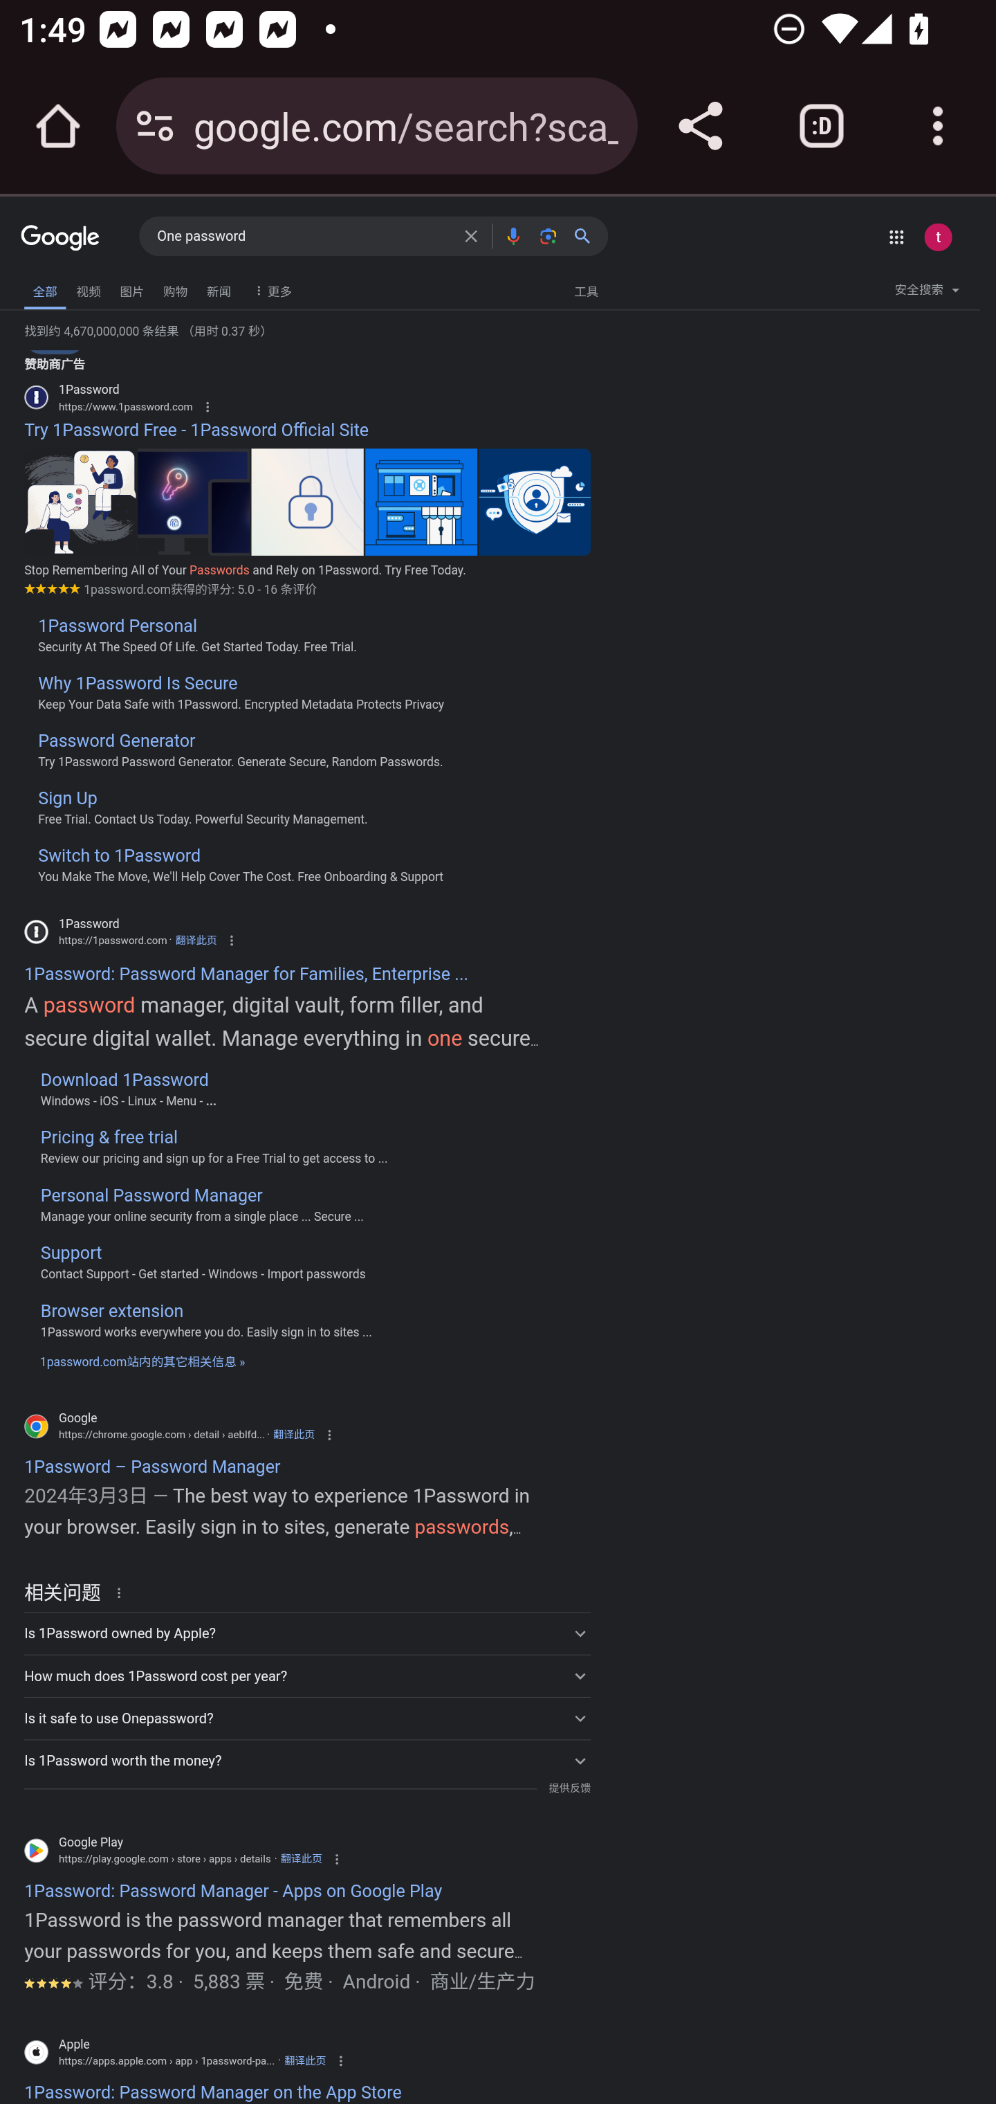 This screenshot has width=996, height=2104. Describe the element at coordinates (155, 126) in the screenshot. I see `Connection is secure` at that location.